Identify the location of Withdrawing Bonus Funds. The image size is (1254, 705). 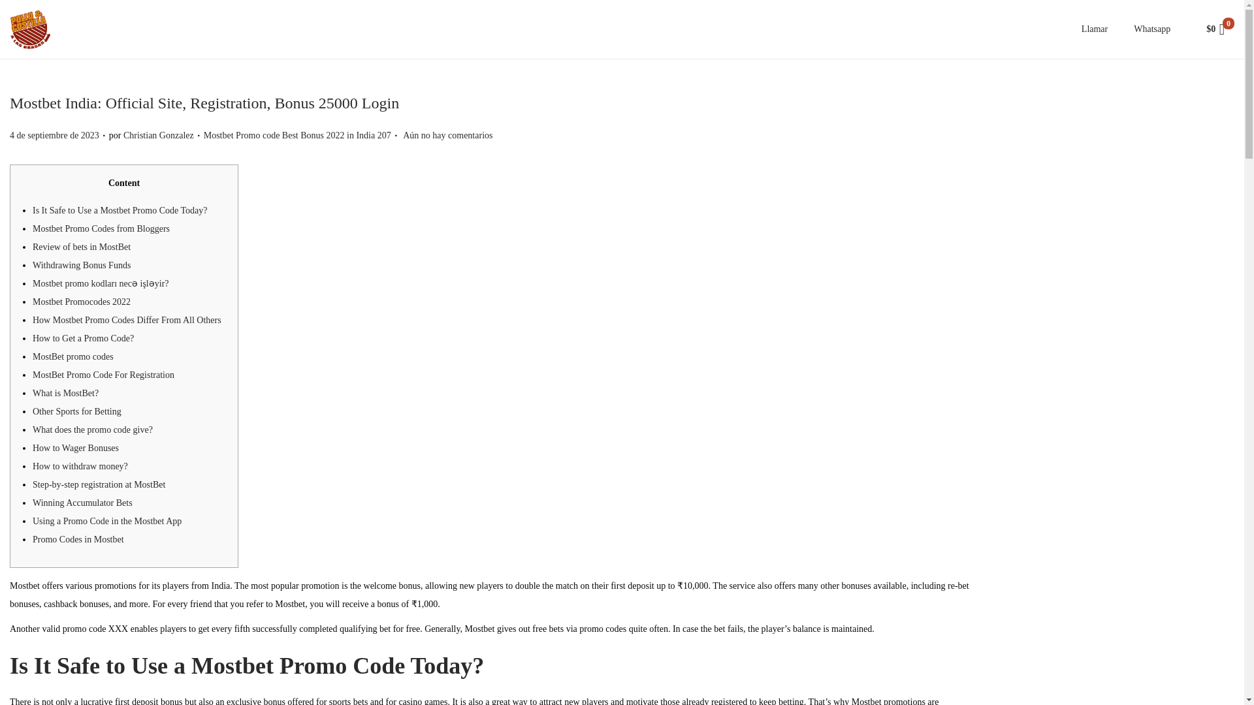
(81, 265).